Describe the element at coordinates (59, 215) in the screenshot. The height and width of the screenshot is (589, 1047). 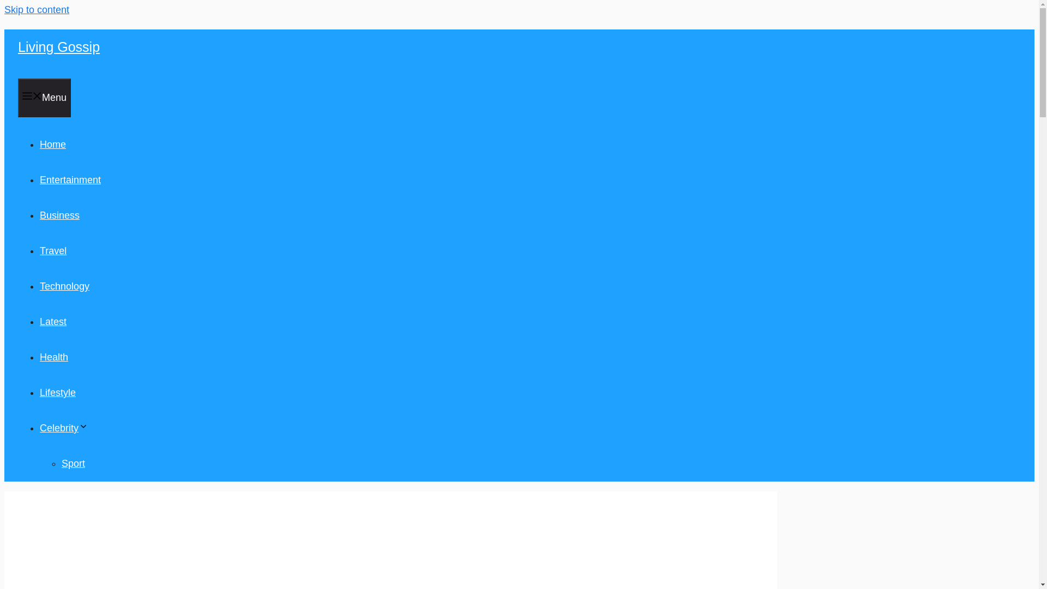
I see `Business` at that location.